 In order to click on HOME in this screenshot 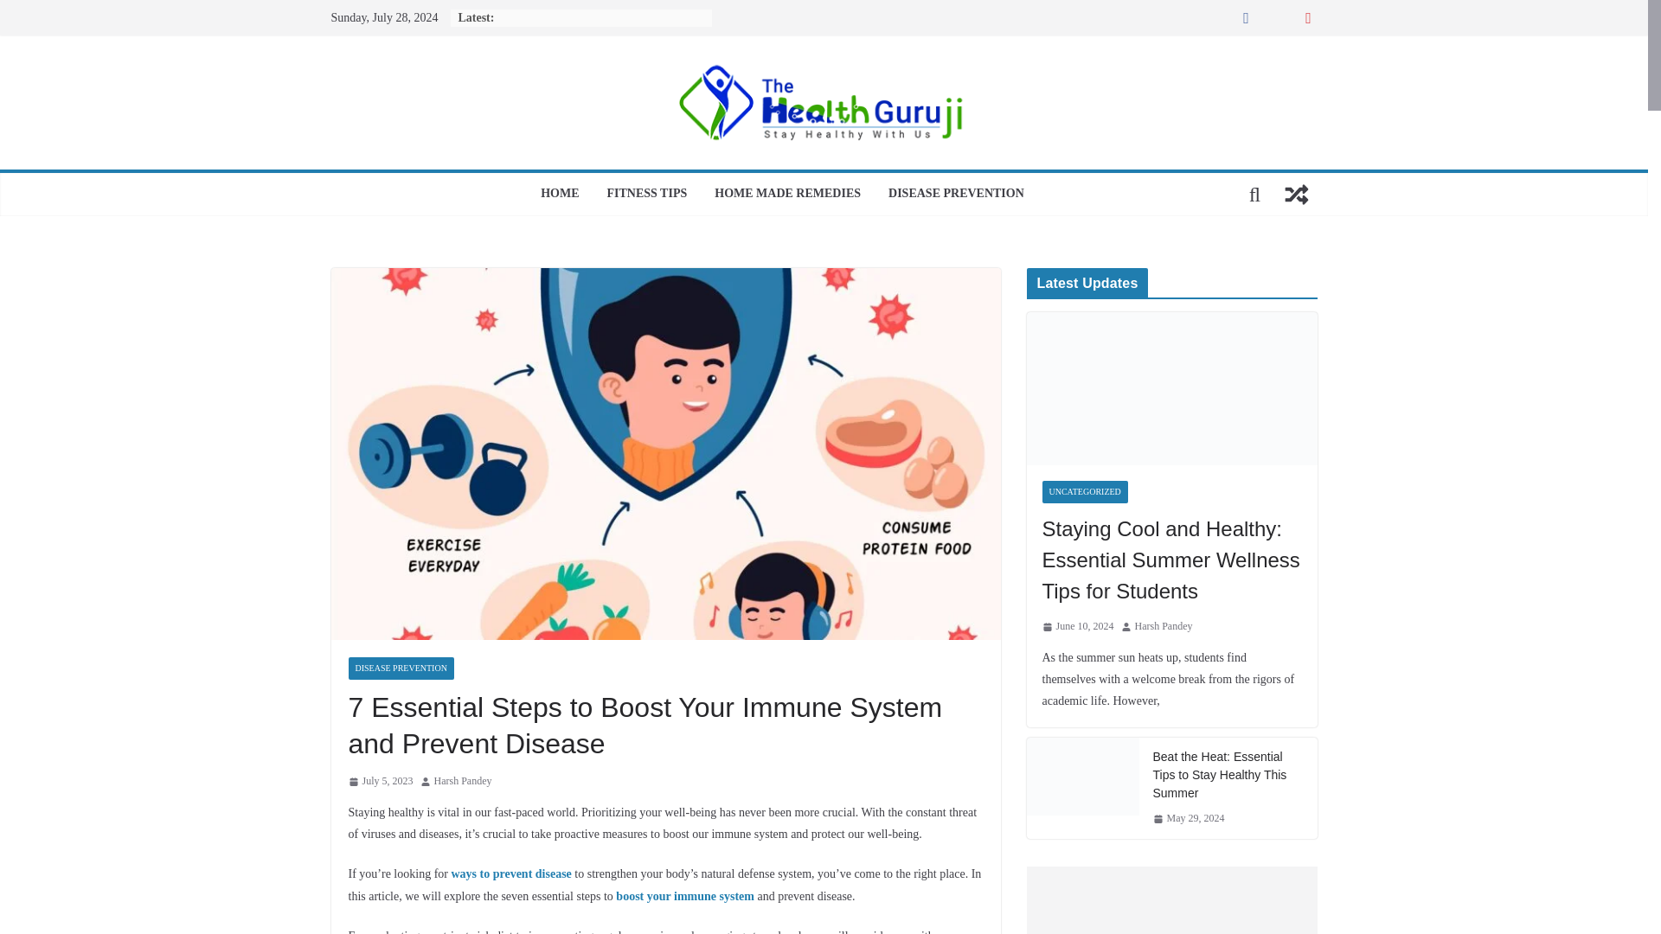, I will do `click(559, 194)`.